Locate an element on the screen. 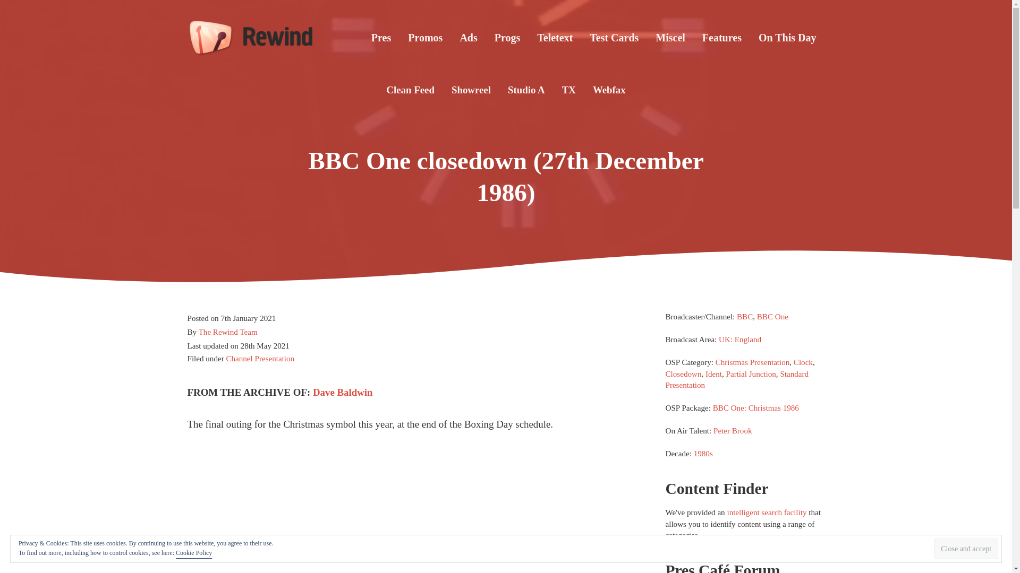  Pres is located at coordinates (381, 38).